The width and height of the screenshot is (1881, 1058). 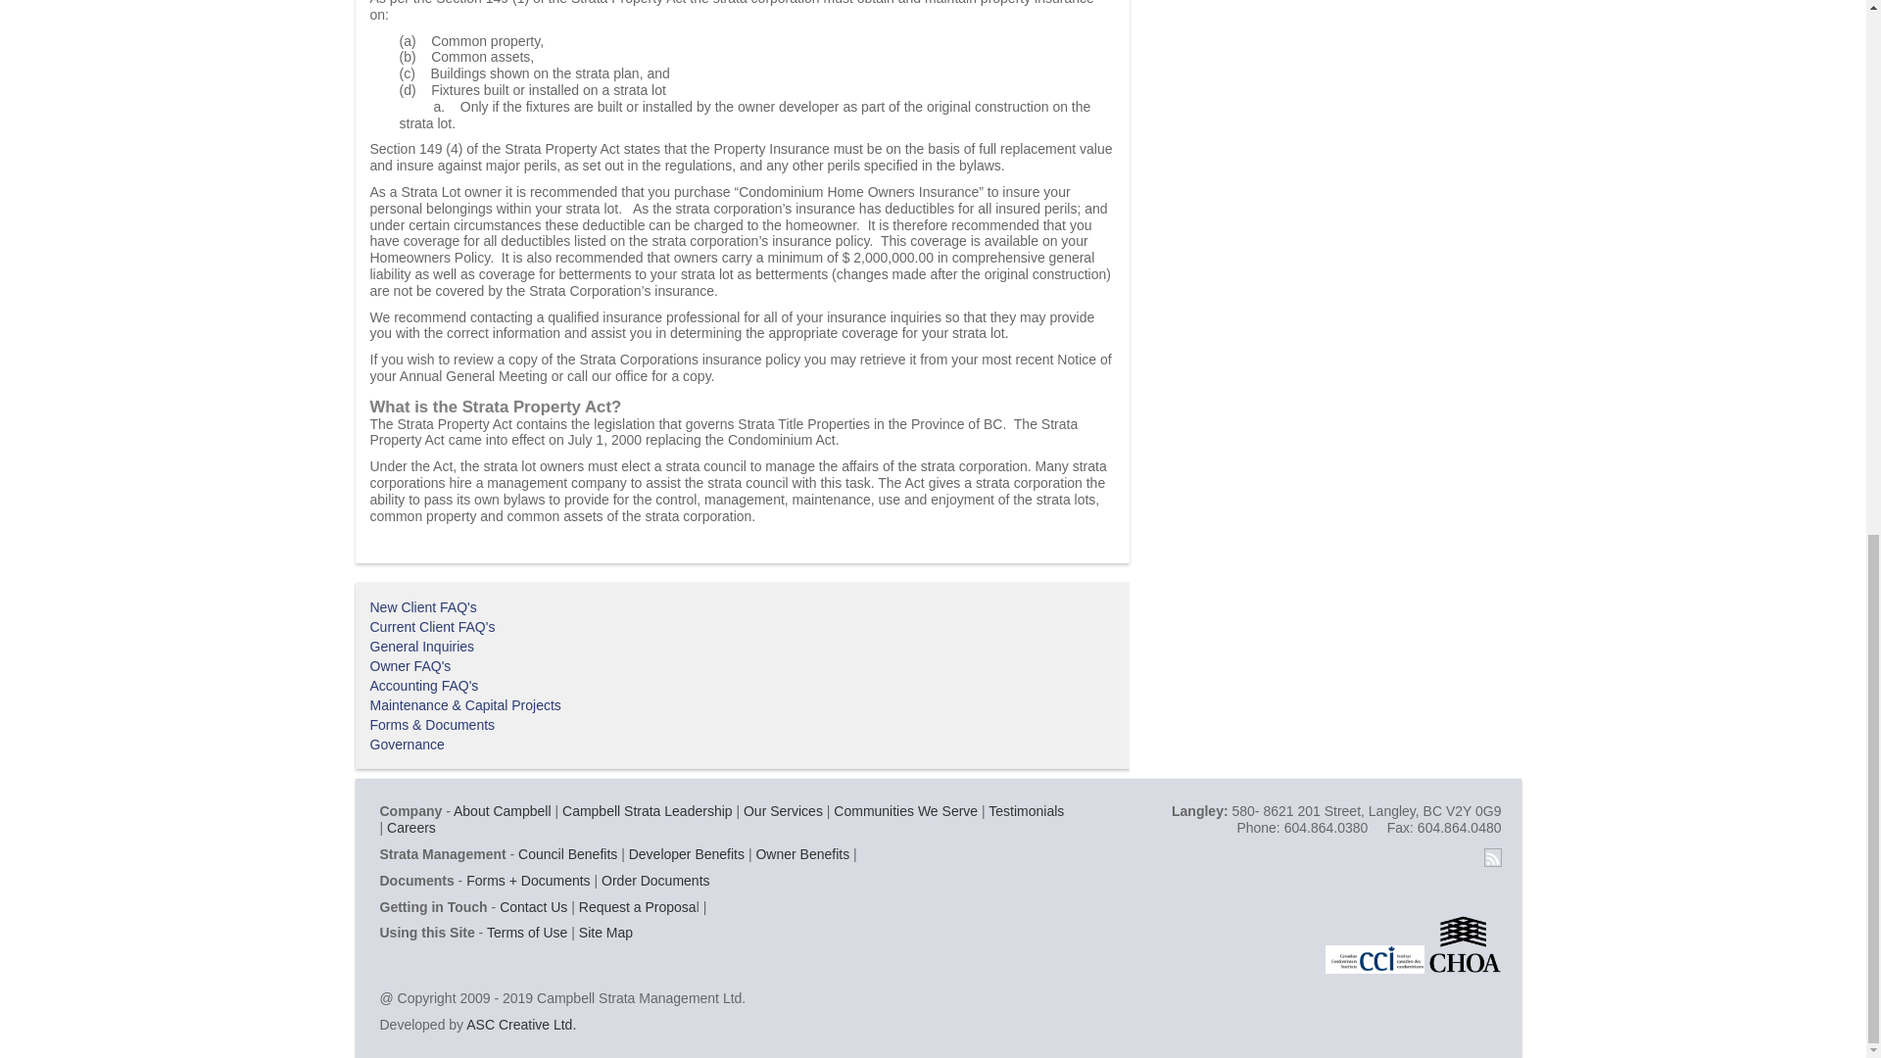 I want to click on ASC Creative Ltd, so click(x=521, y=1025).